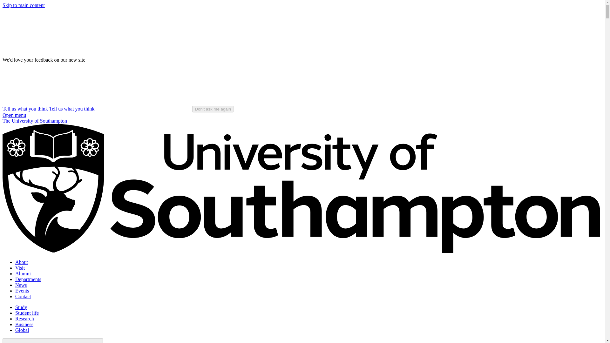  I want to click on Events, so click(22, 291).